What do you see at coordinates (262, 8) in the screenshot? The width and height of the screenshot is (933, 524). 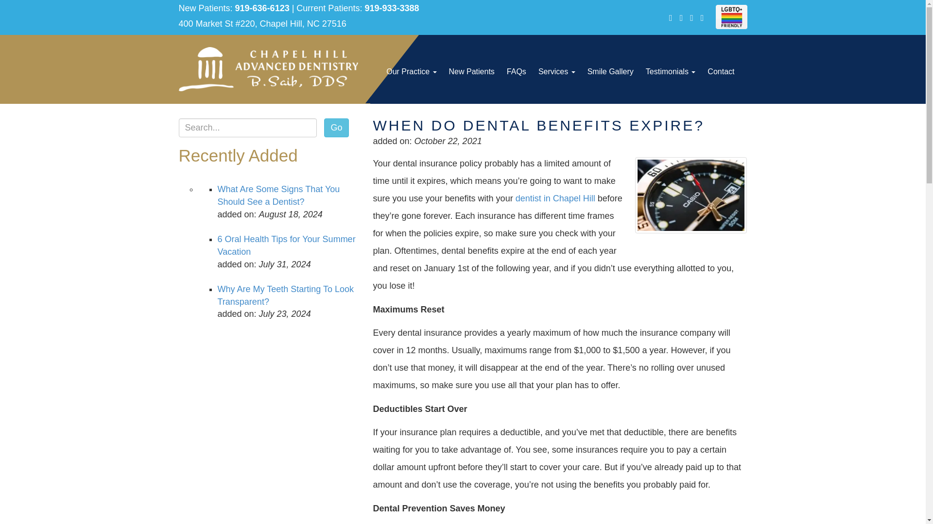 I see `919-636-6123` at bounding box center [262, 8].